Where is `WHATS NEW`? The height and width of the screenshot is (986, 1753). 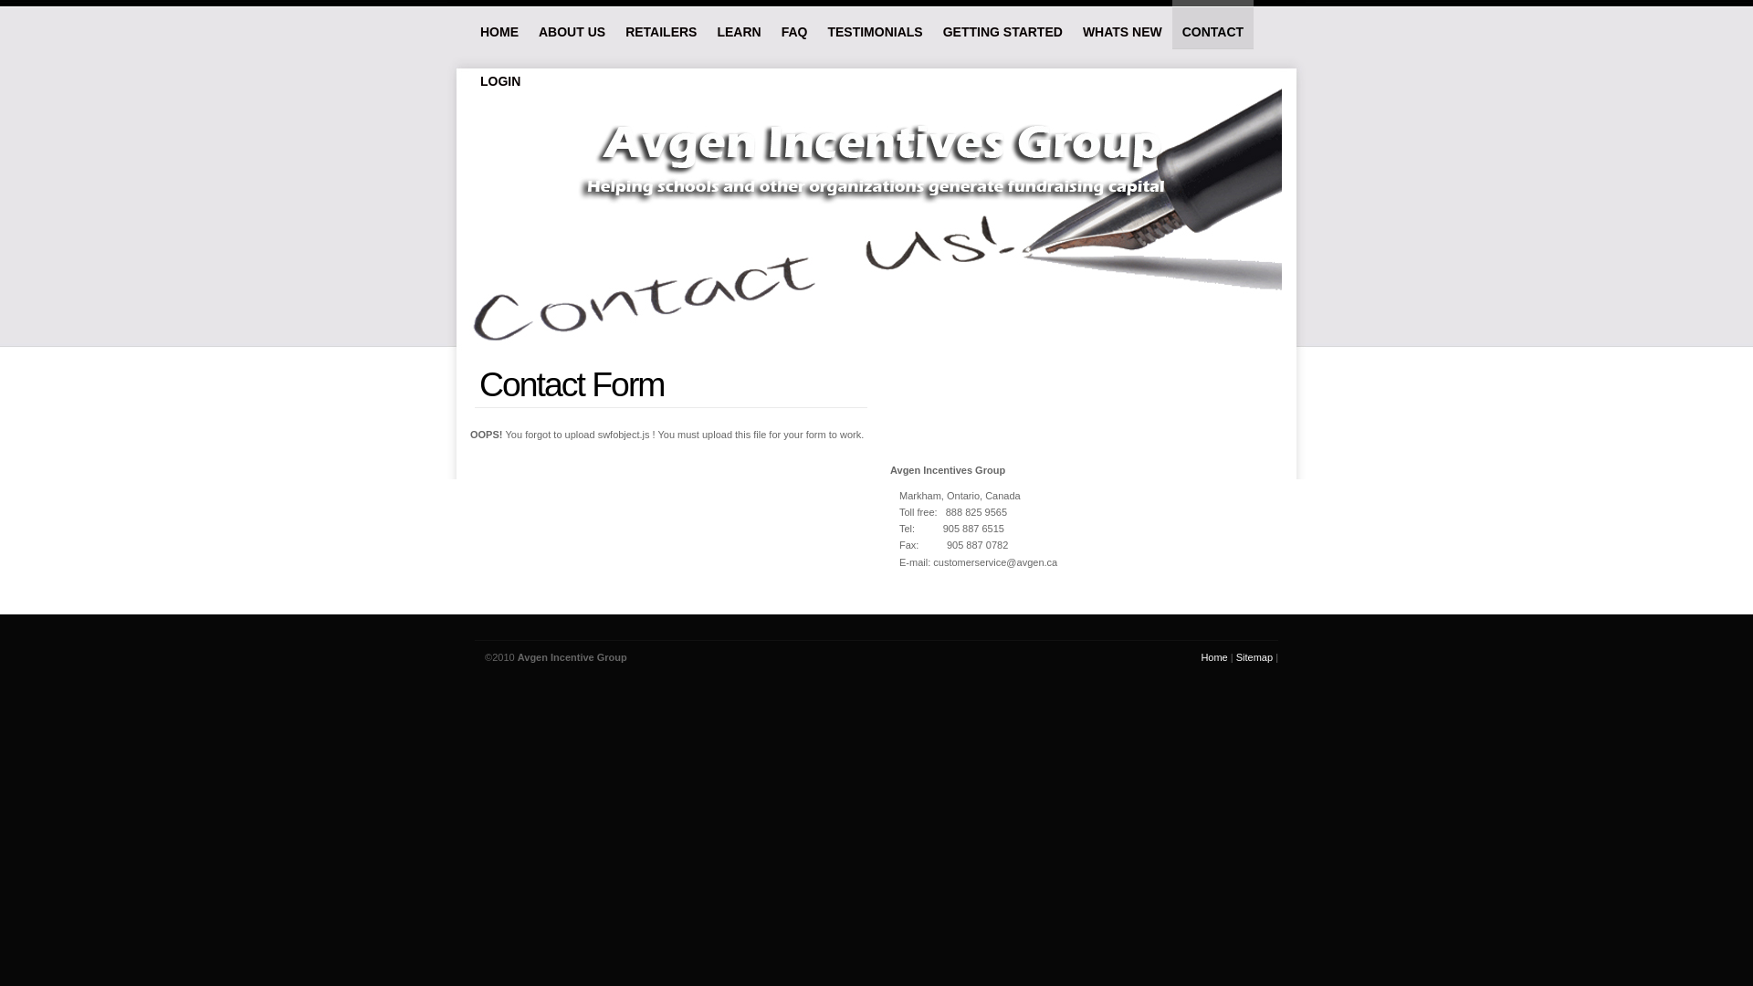 WHATS NEW is located at coordinates (1123, 24).